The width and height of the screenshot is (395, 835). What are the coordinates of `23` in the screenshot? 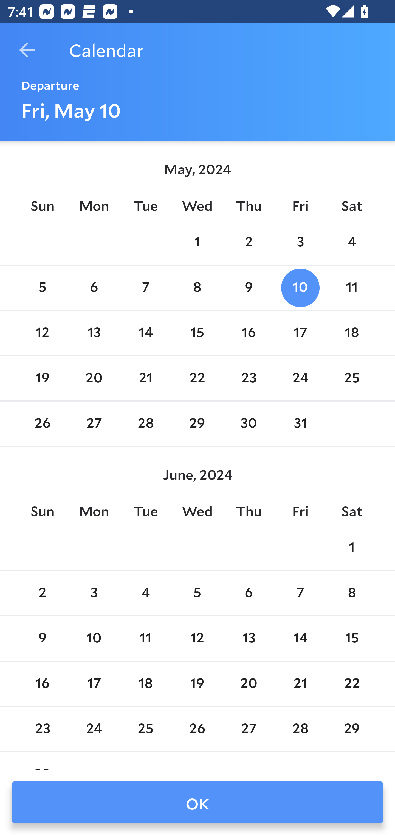 It's located at (249, 378).